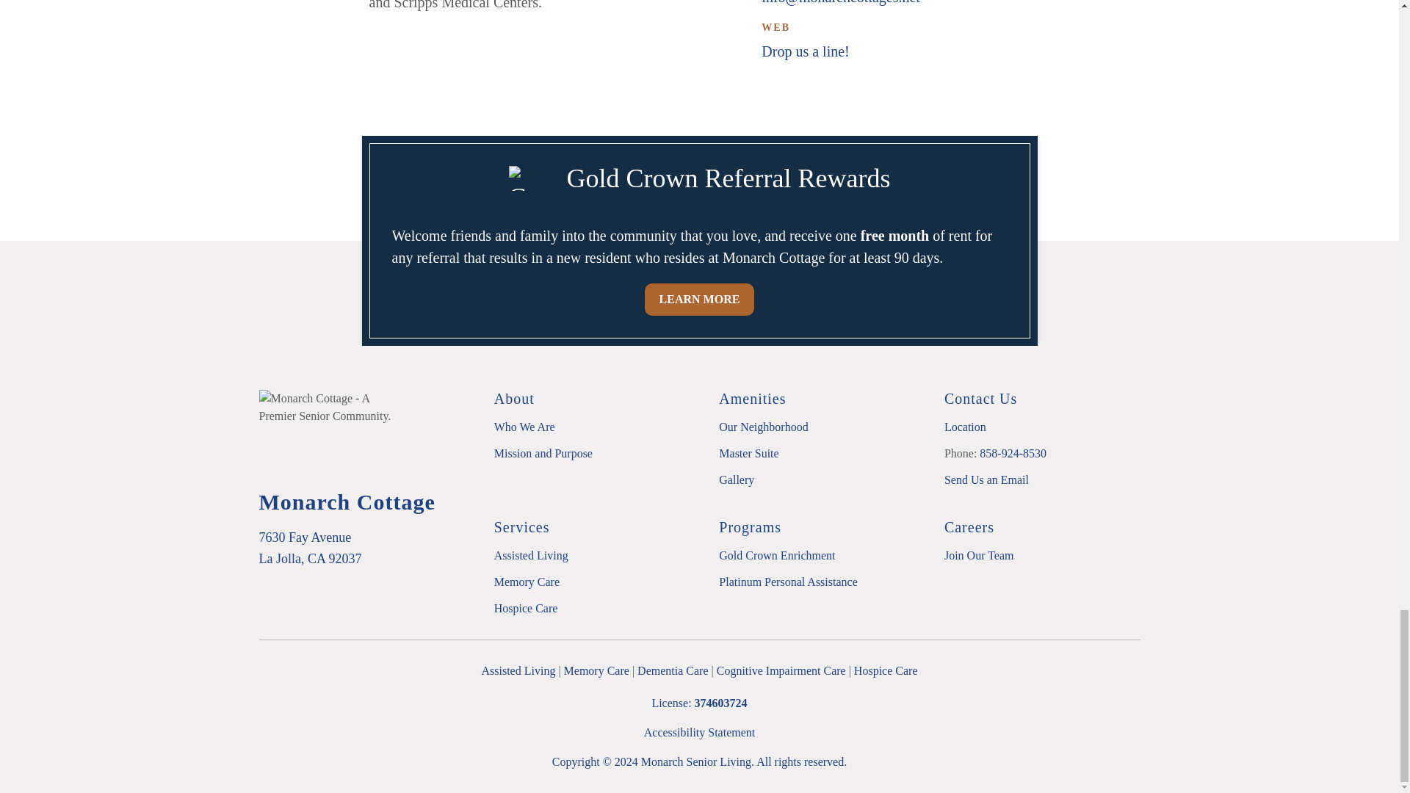 This screenshot has height=793, width=1410. What do you see at coordinates (805, 51) in the screenshot?
I see `Drop us a line!` at bounding box center [805, 51].